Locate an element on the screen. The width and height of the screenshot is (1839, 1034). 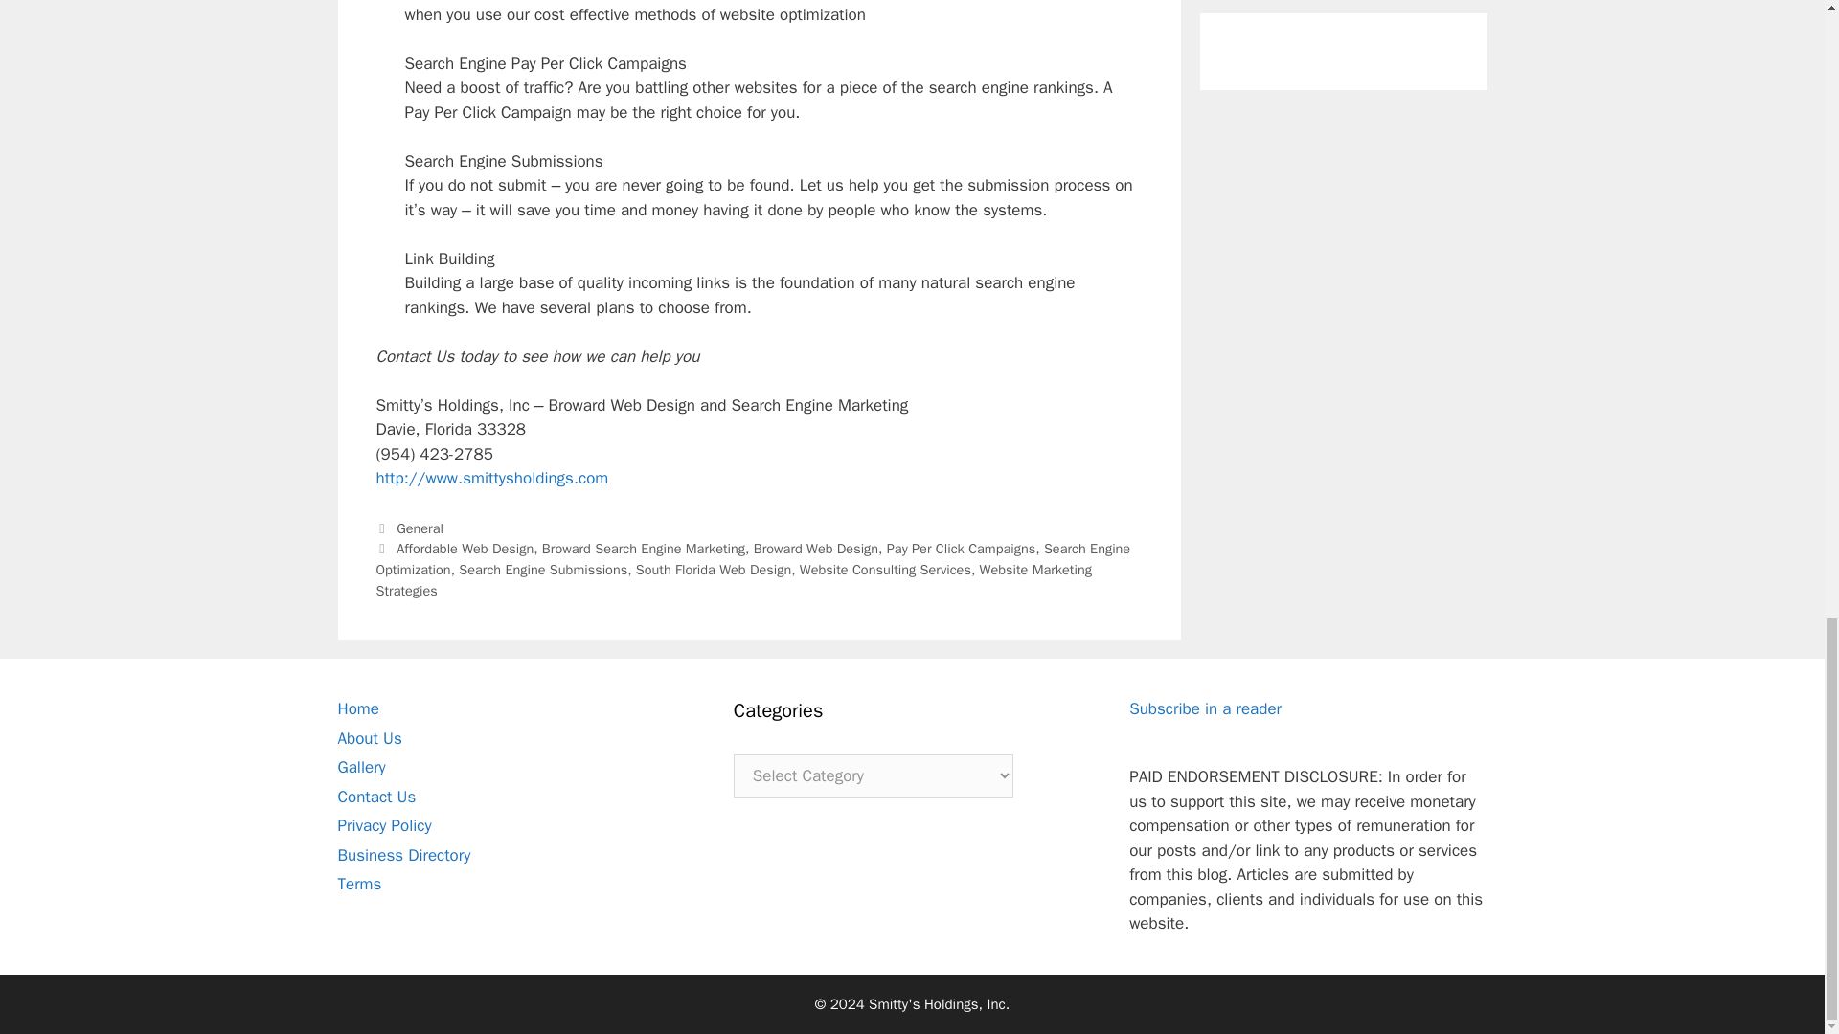
Website Marketing Strategies is located at coordinates (732, 580).